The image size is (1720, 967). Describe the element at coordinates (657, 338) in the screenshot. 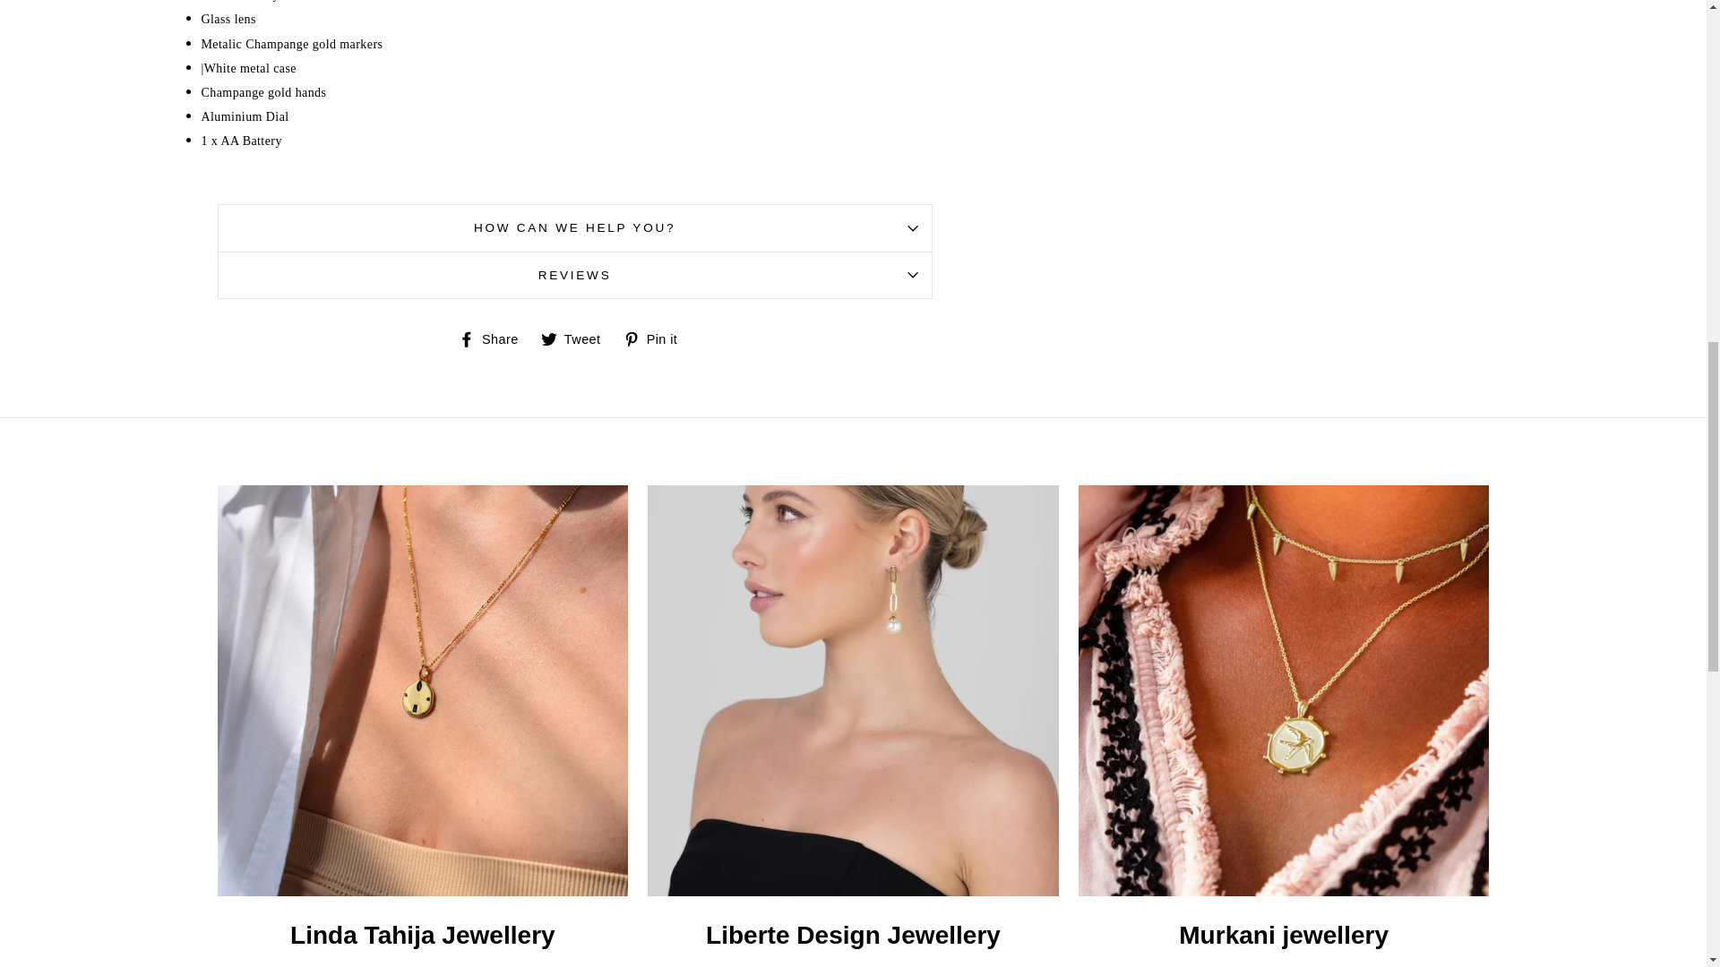

I see `Pin on Pinterest` at that location.